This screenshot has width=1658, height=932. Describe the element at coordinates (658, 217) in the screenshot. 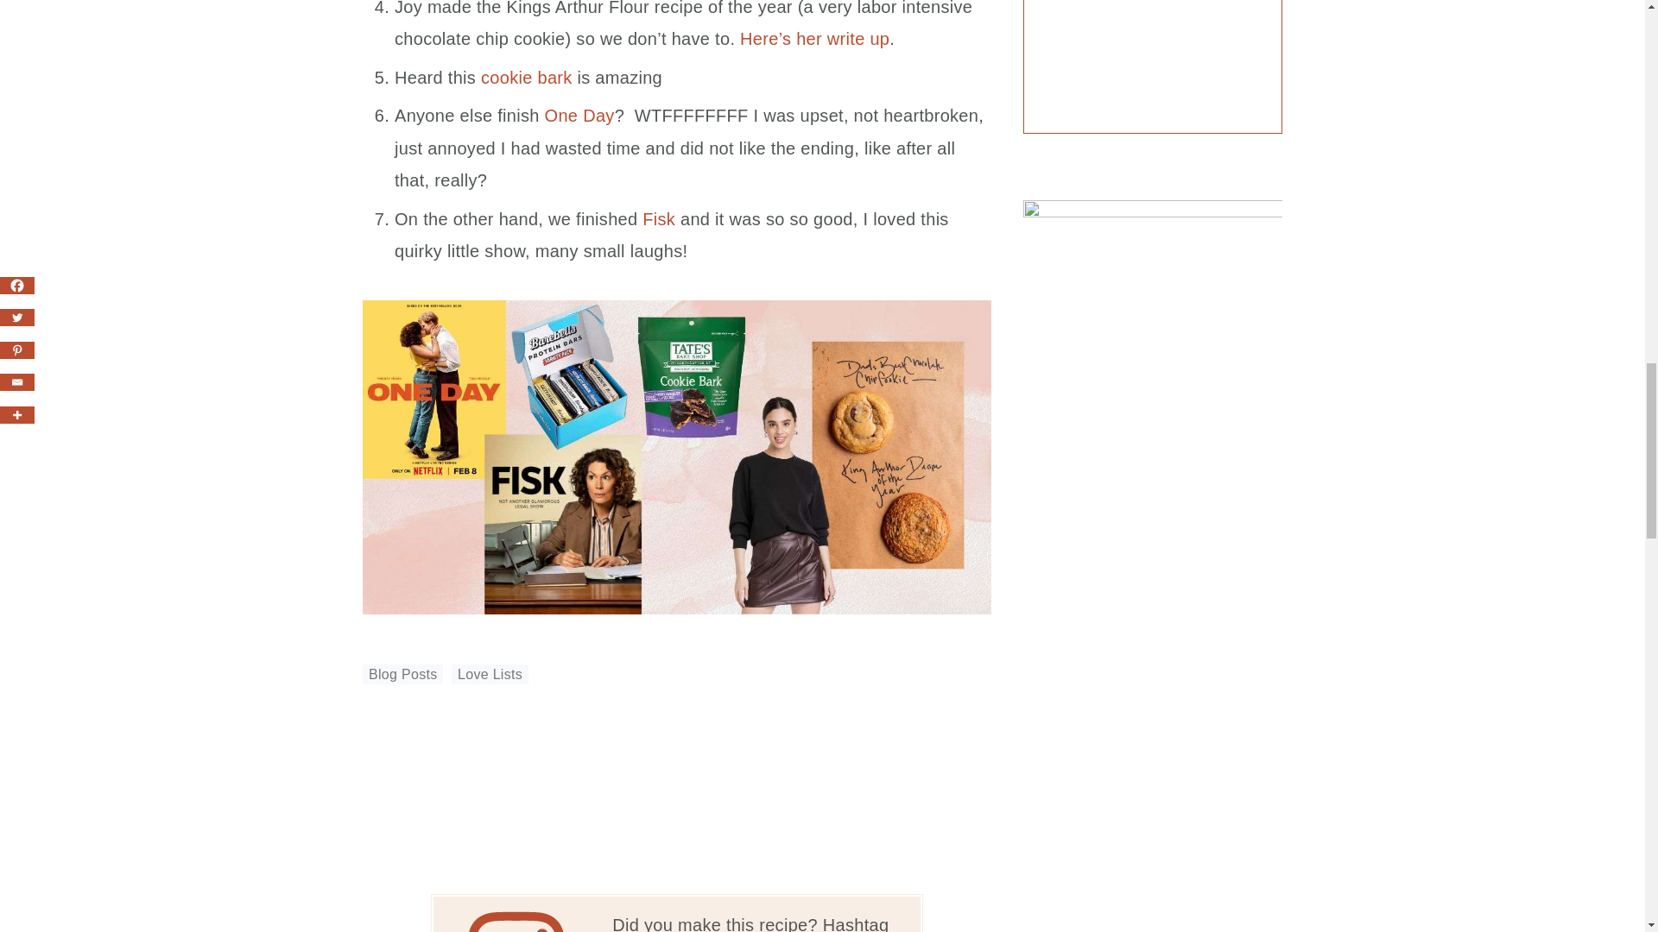

I see `Fisk` at that location.